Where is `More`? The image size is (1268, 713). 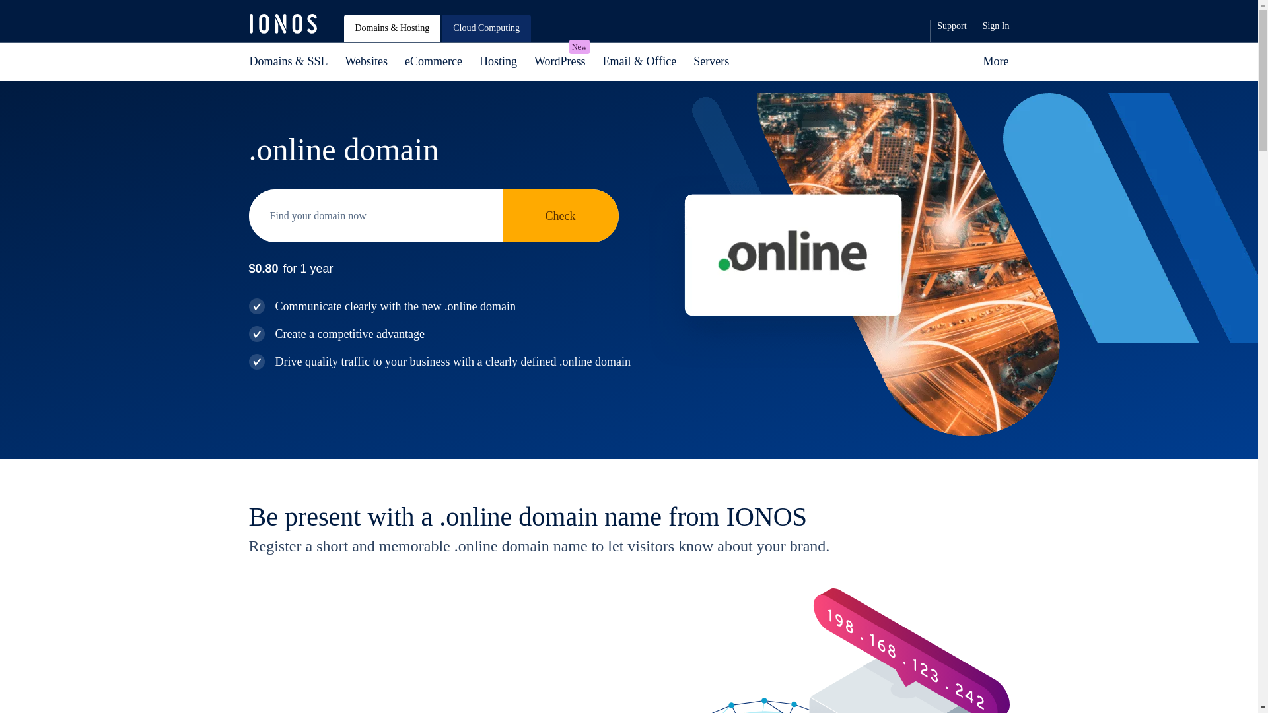
More is located at coordinates (992, 62).